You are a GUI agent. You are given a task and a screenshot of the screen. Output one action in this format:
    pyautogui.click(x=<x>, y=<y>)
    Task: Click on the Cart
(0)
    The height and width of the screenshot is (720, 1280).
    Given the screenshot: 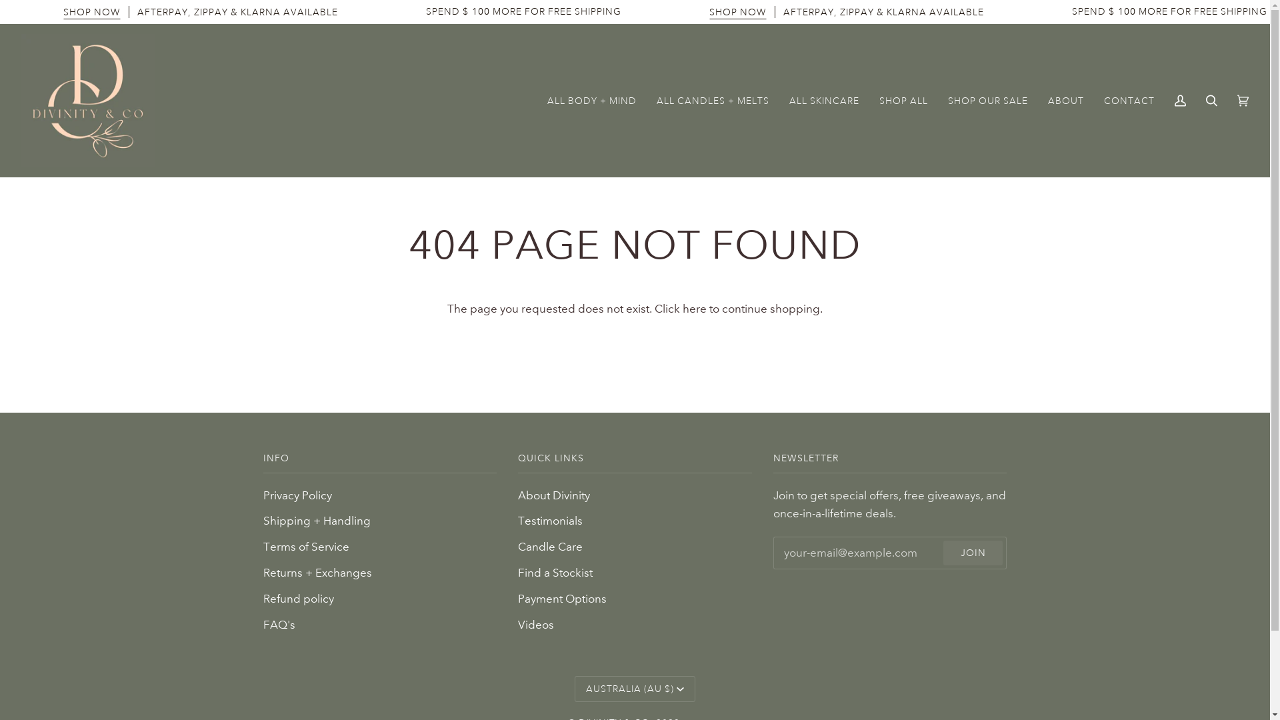 What is the action you would take?
    pyautogui.click(x=1243, y=101)
    